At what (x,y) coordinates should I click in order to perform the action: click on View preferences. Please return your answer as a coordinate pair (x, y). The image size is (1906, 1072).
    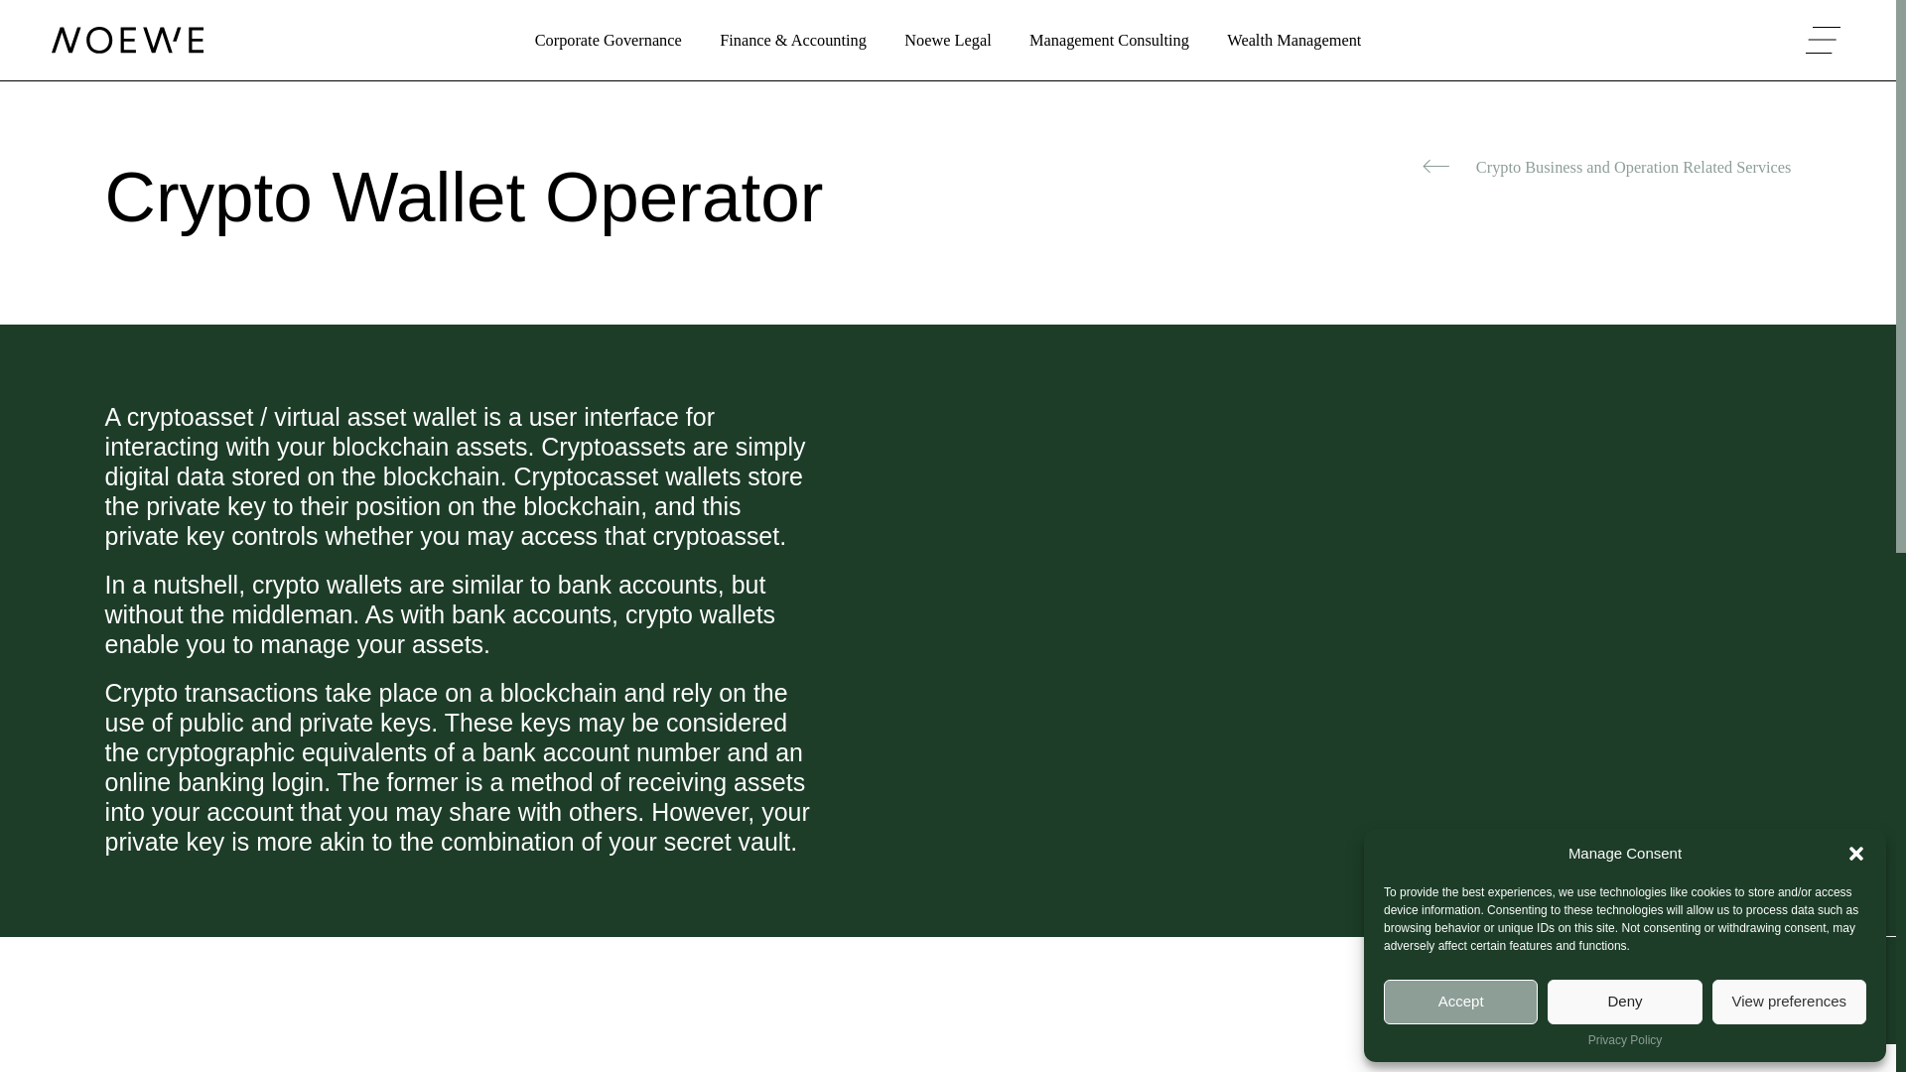
    Looking at the image, I should click on (1789, 1003).